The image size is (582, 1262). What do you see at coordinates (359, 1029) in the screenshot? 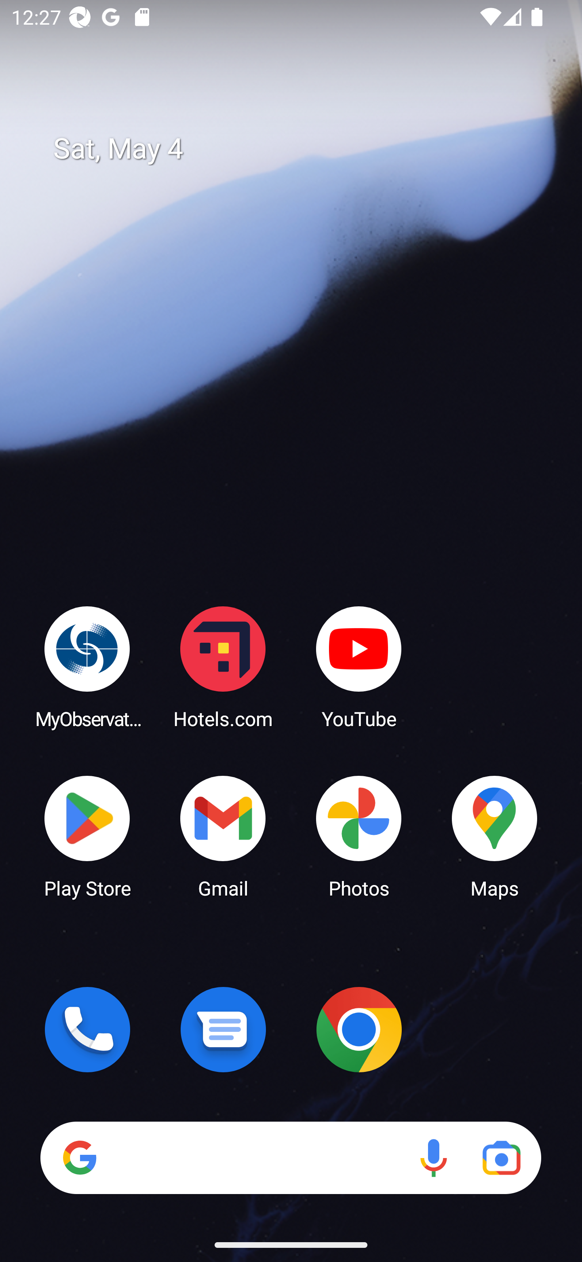
I see `Chrome` at bounding box center [359, 1029].